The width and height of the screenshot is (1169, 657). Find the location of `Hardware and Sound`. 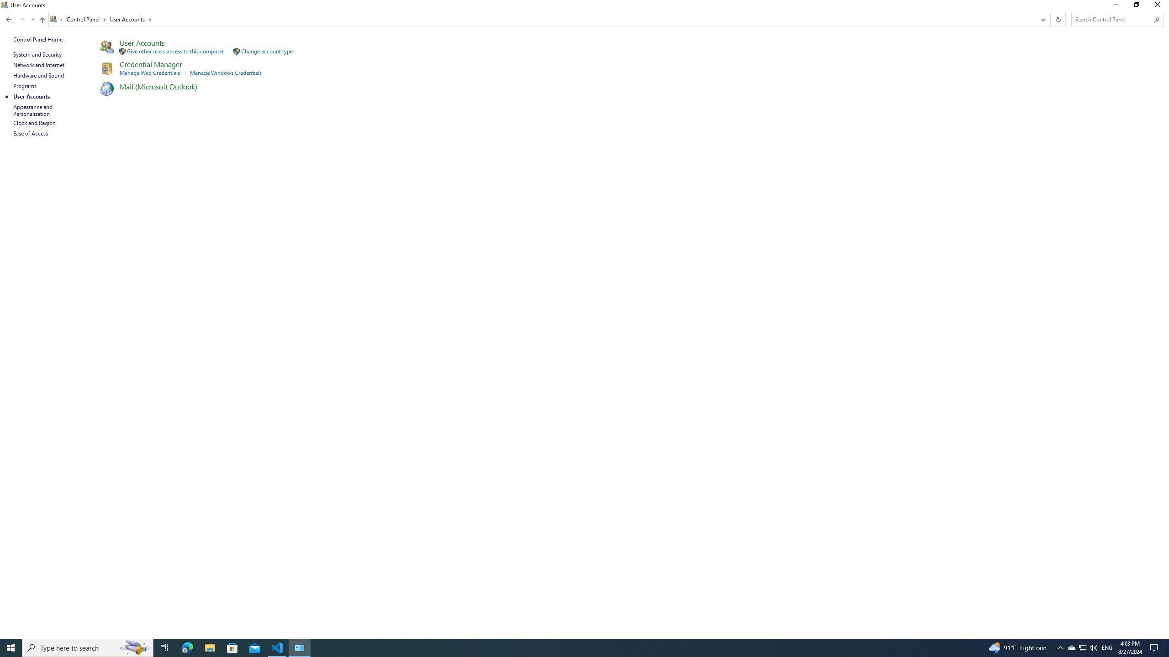

Hardware and Sound is located at coordinates (38, 75).